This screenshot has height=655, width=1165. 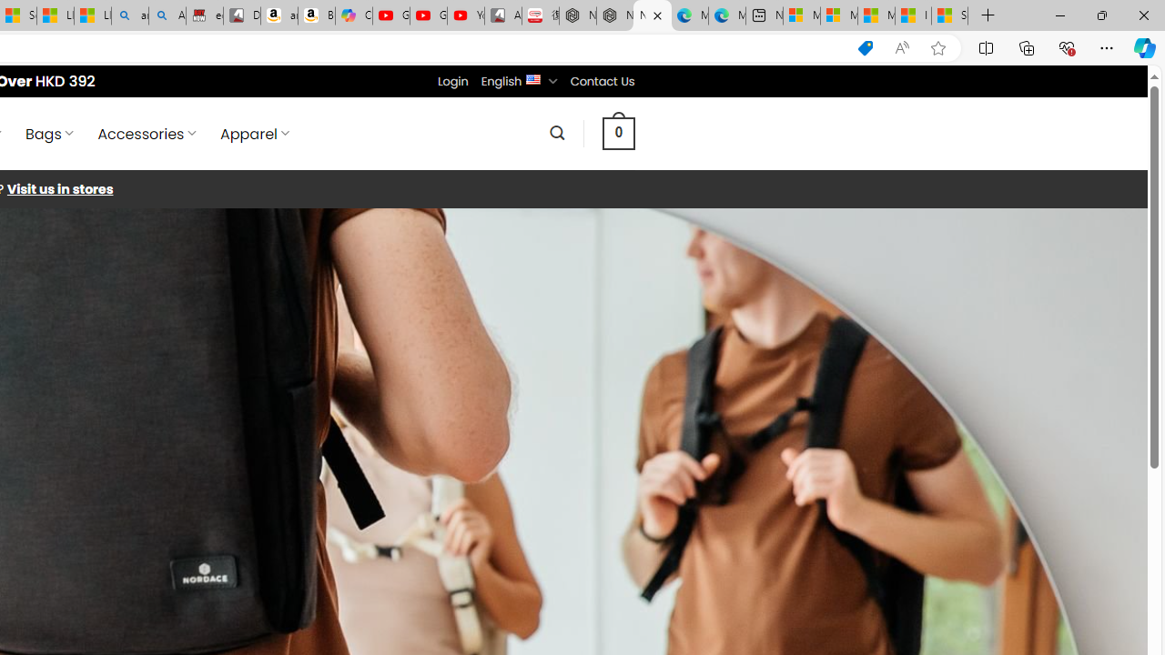 What do you see at coordinates (618, 133) in the screenshot?
I see ` 0 ` at bounding box center [618, 133].